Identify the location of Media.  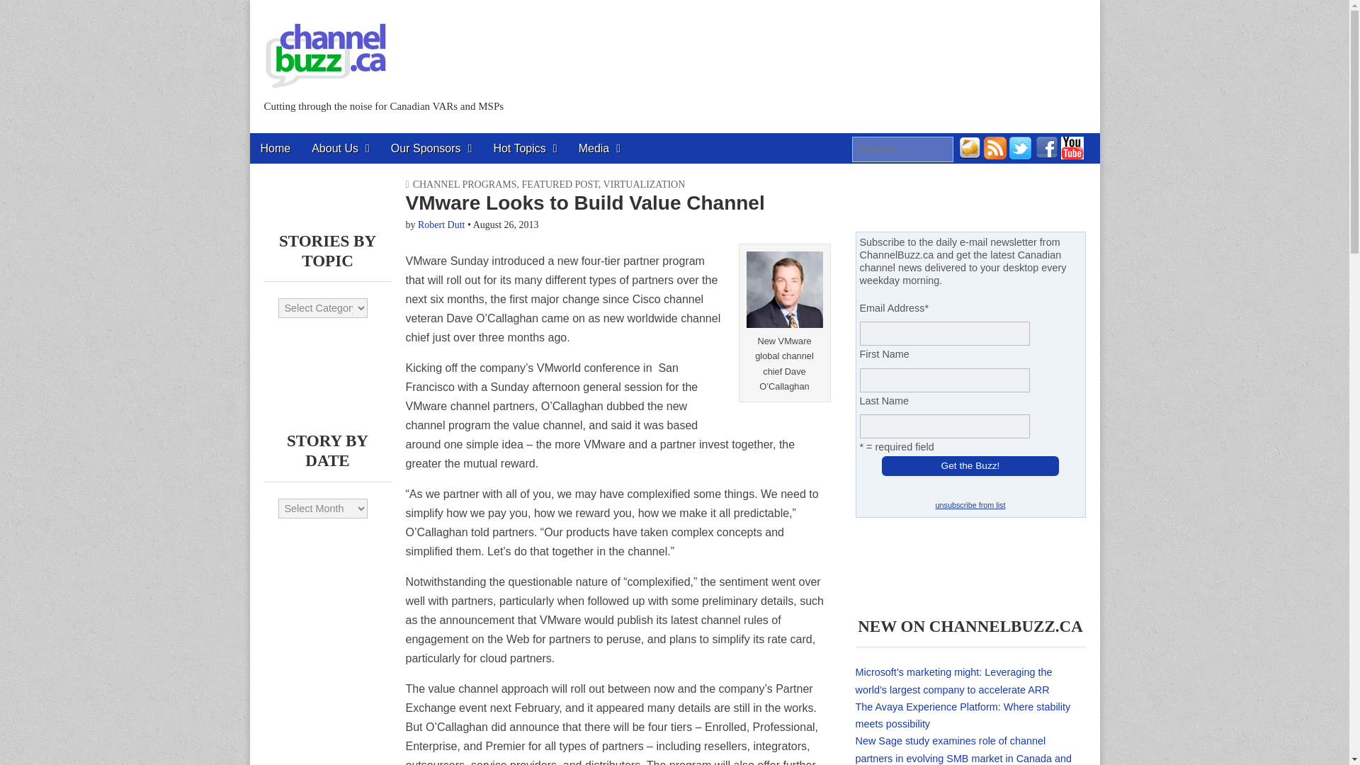
(599, 148).